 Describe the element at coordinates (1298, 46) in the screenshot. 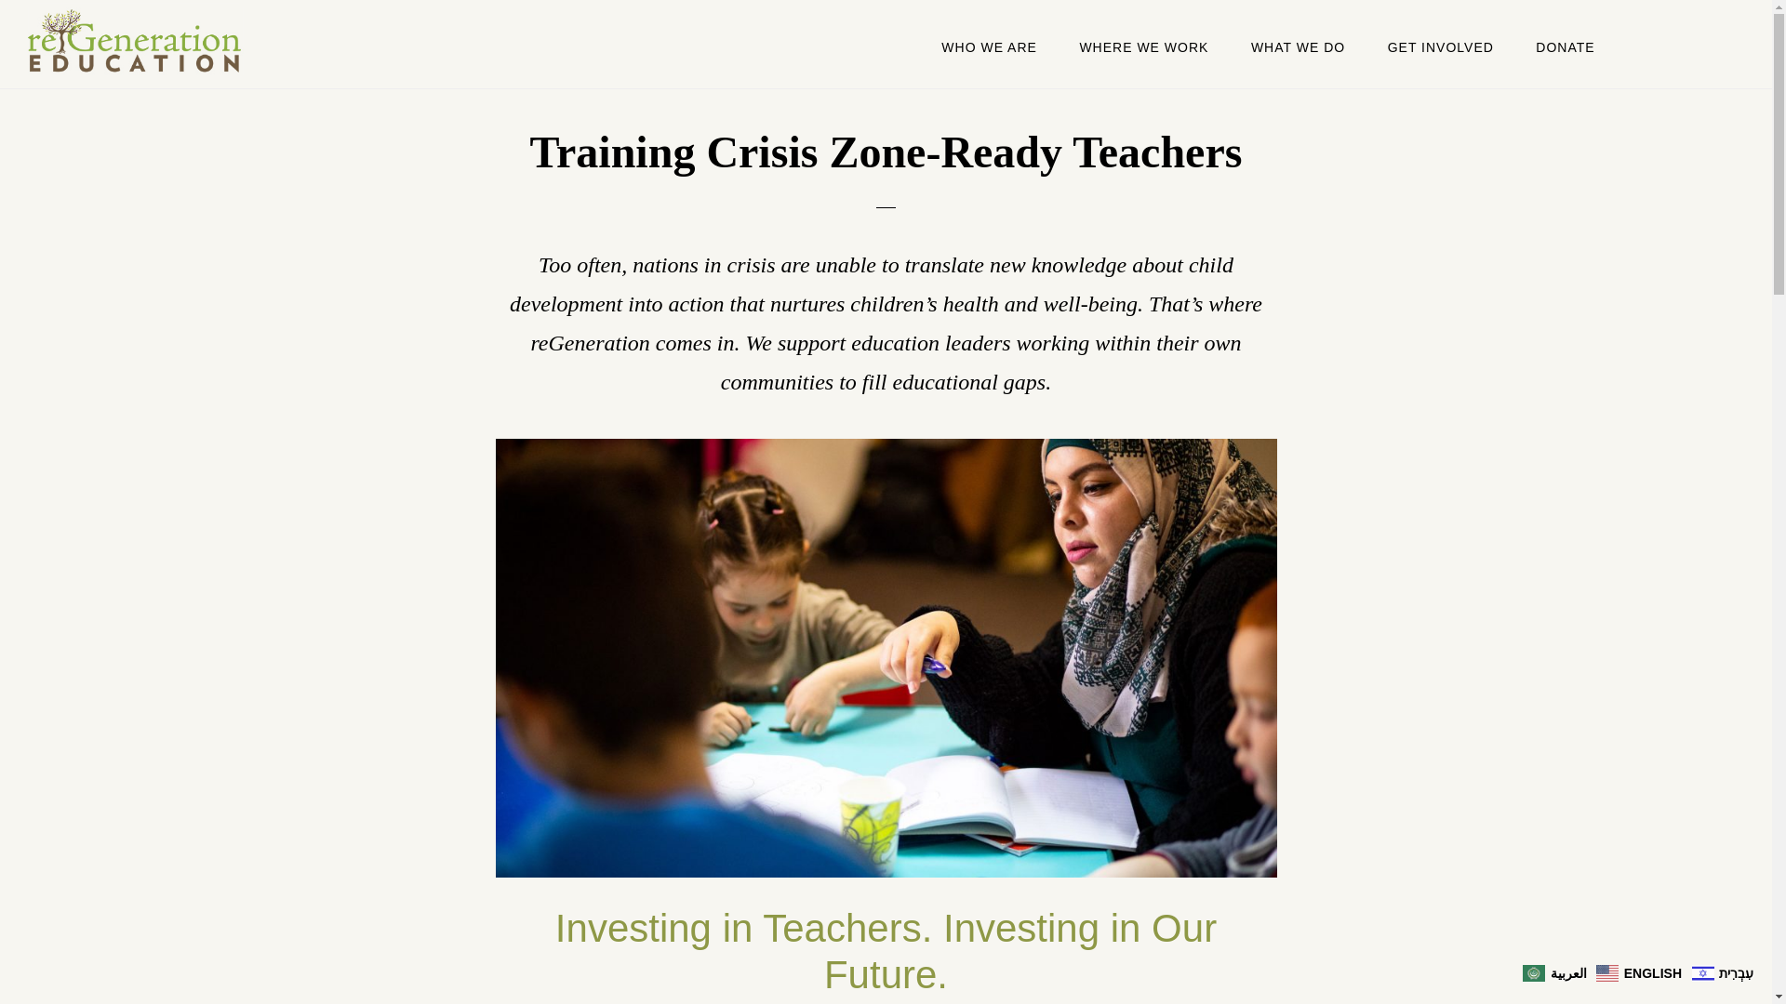

I see `WHAT WE DO` at that location.